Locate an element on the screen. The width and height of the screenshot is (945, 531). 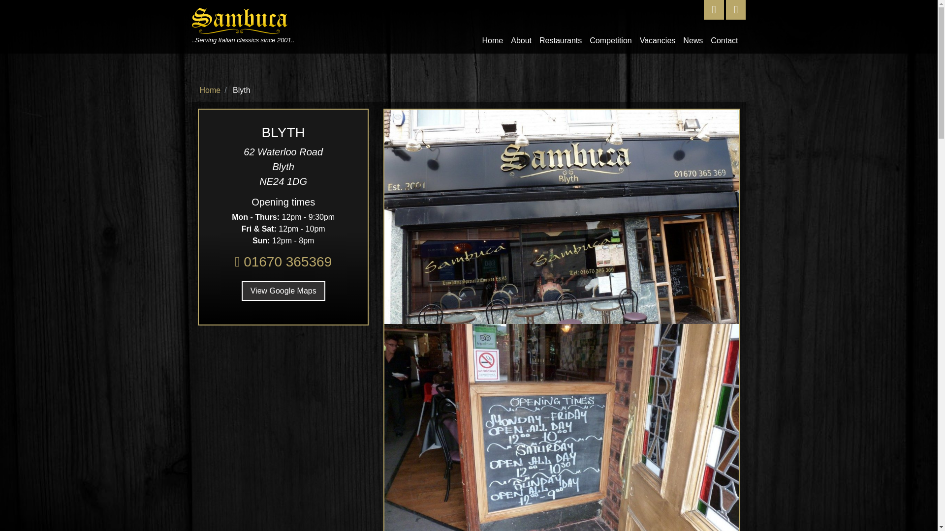
Competition is located at coordinates (610, 40).